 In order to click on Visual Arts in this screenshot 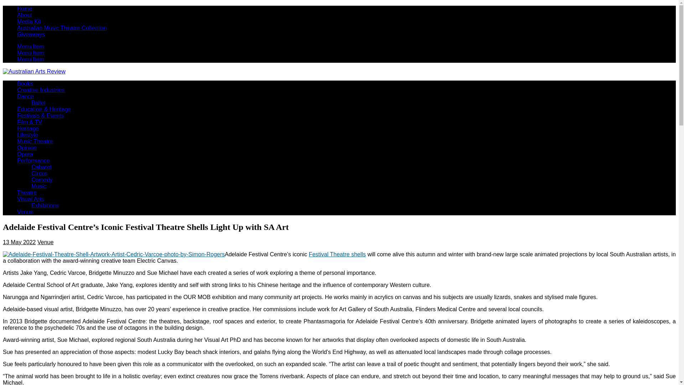, I will do `click(30, 199)`.